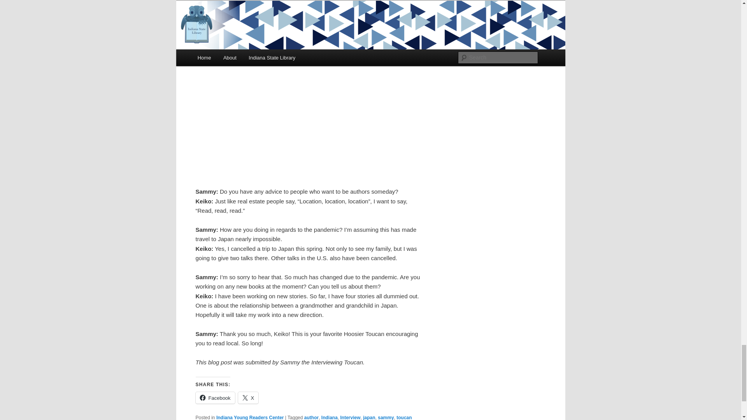 The width and height of the screenshot is (747, 420). Describe the element at coordinates (248, 397) in the screenshot. I see `X` at that location.